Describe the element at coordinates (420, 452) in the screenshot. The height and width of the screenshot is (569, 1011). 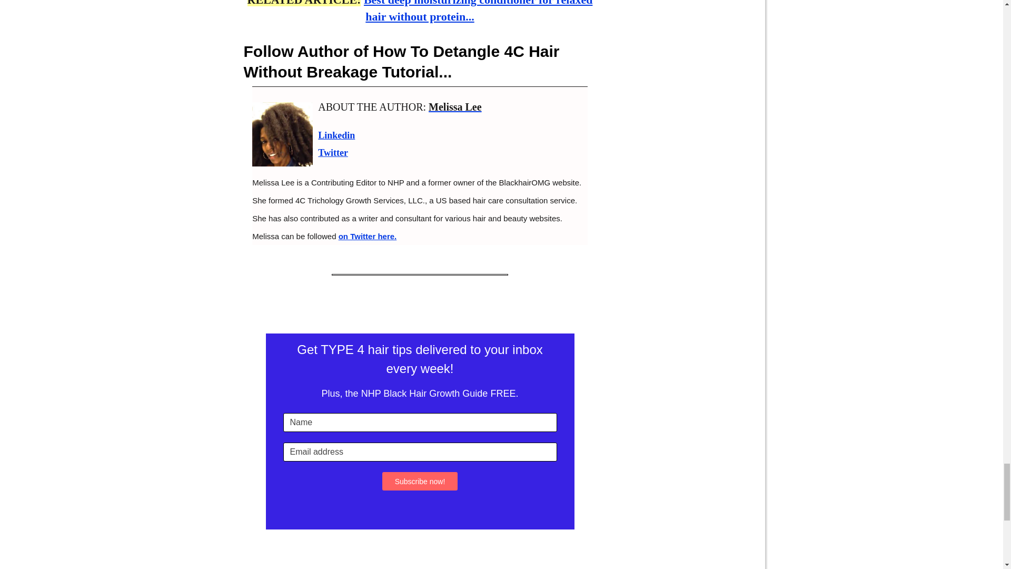
I see `Email address` at that location.